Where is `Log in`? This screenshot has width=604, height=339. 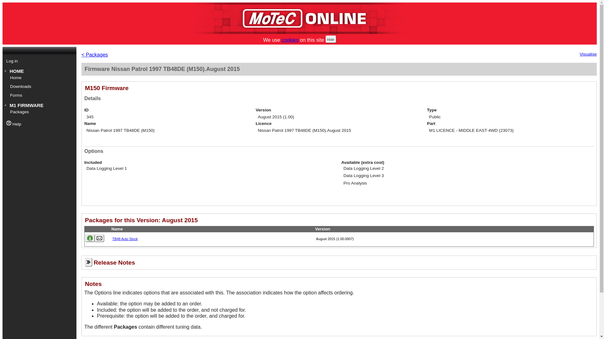 Log in is located at coordinates (39, 62).